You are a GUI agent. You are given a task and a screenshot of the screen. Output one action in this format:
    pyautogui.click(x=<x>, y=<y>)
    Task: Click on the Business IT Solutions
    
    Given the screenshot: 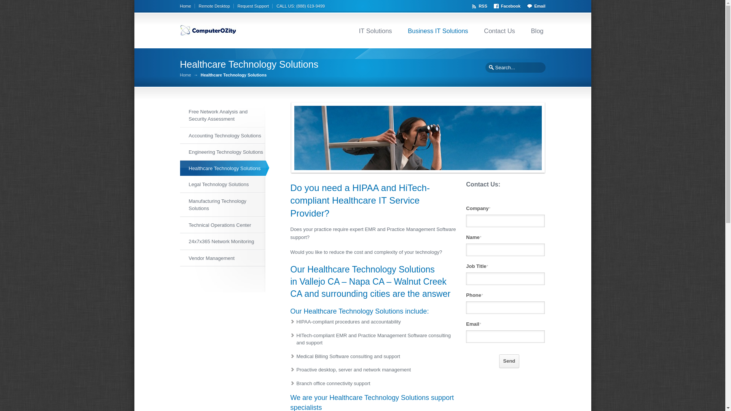 What is the action you would take?
    pyautogui.click(x=438, y=30)
    